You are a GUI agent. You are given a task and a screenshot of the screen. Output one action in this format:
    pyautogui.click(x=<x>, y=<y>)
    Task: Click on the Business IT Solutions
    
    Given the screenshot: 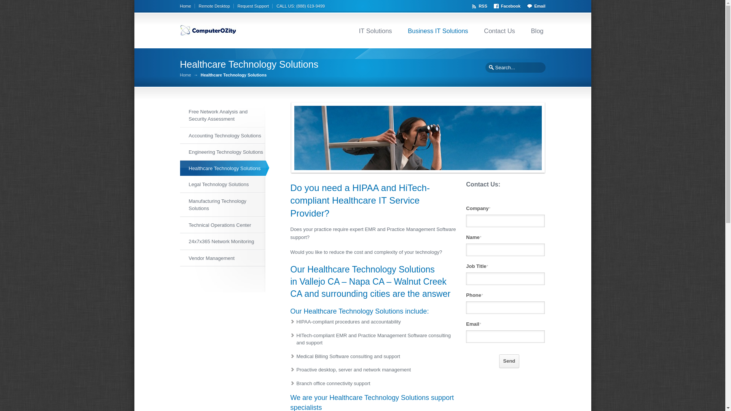 What is the action you would take?
    pyautogui.click(x=438, y=30)
    